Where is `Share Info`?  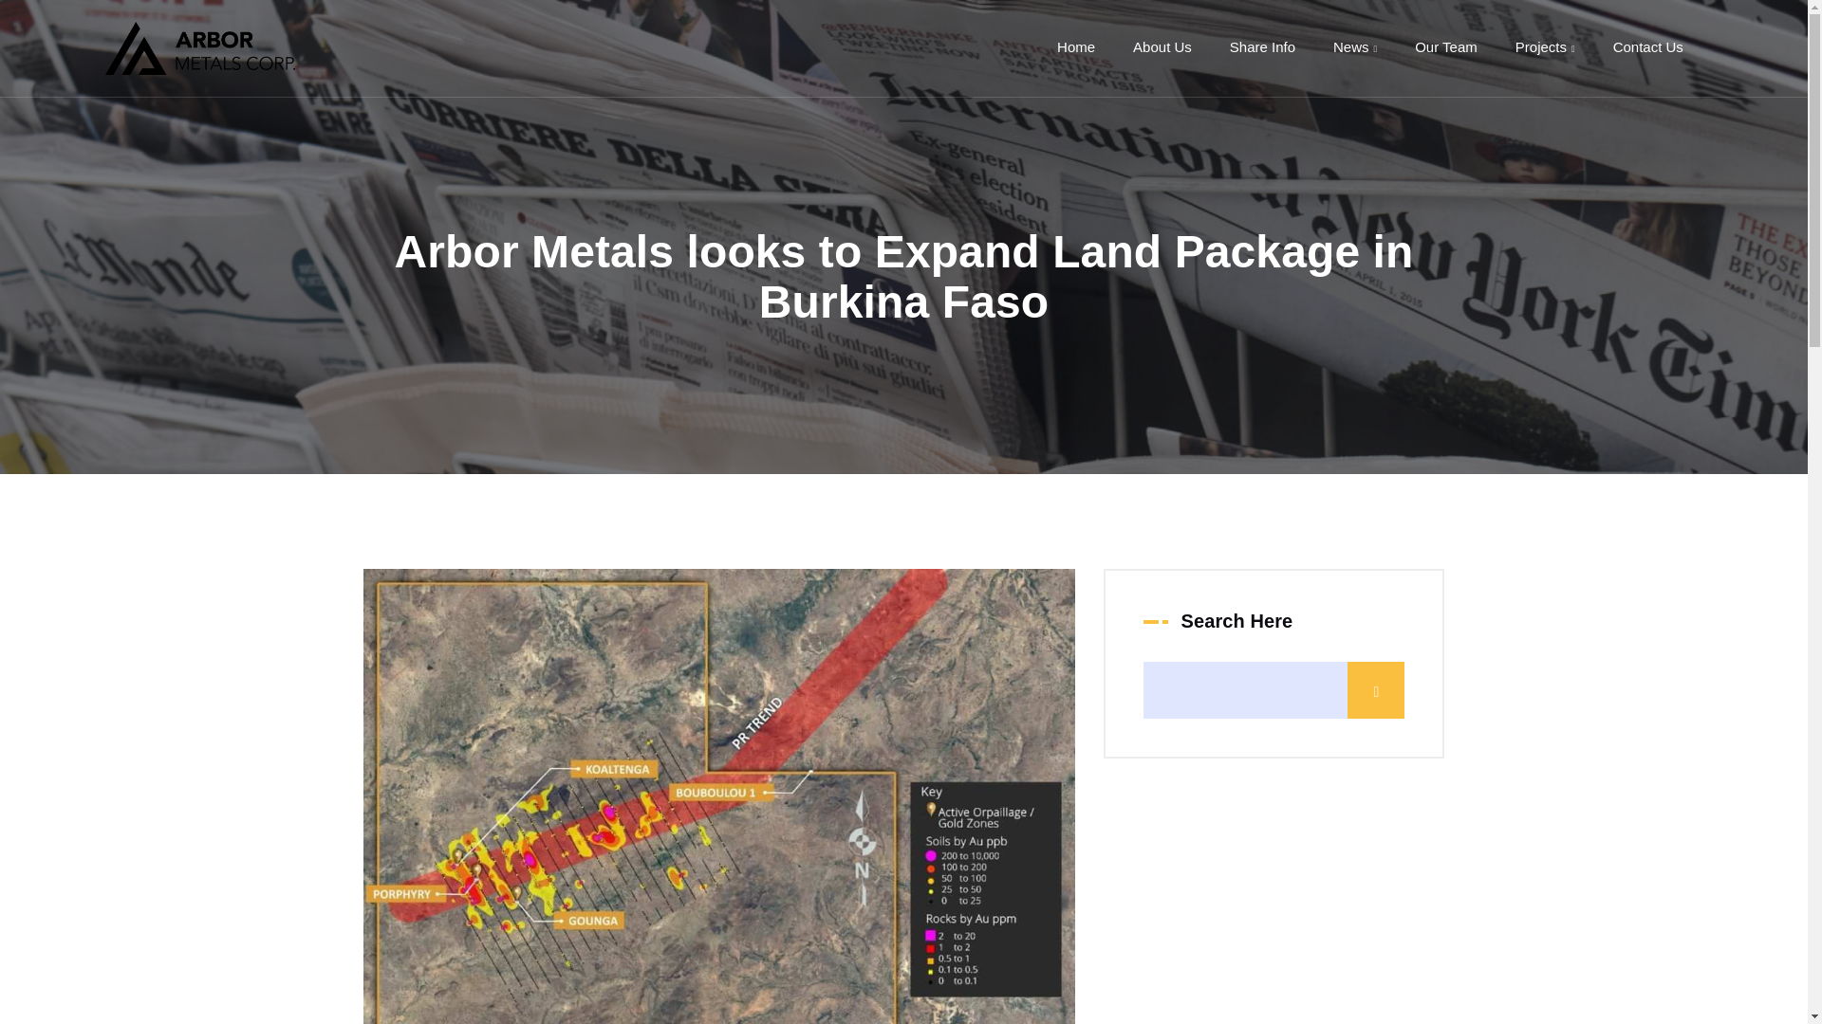
Share Info is located at coordinates (1262, 47).